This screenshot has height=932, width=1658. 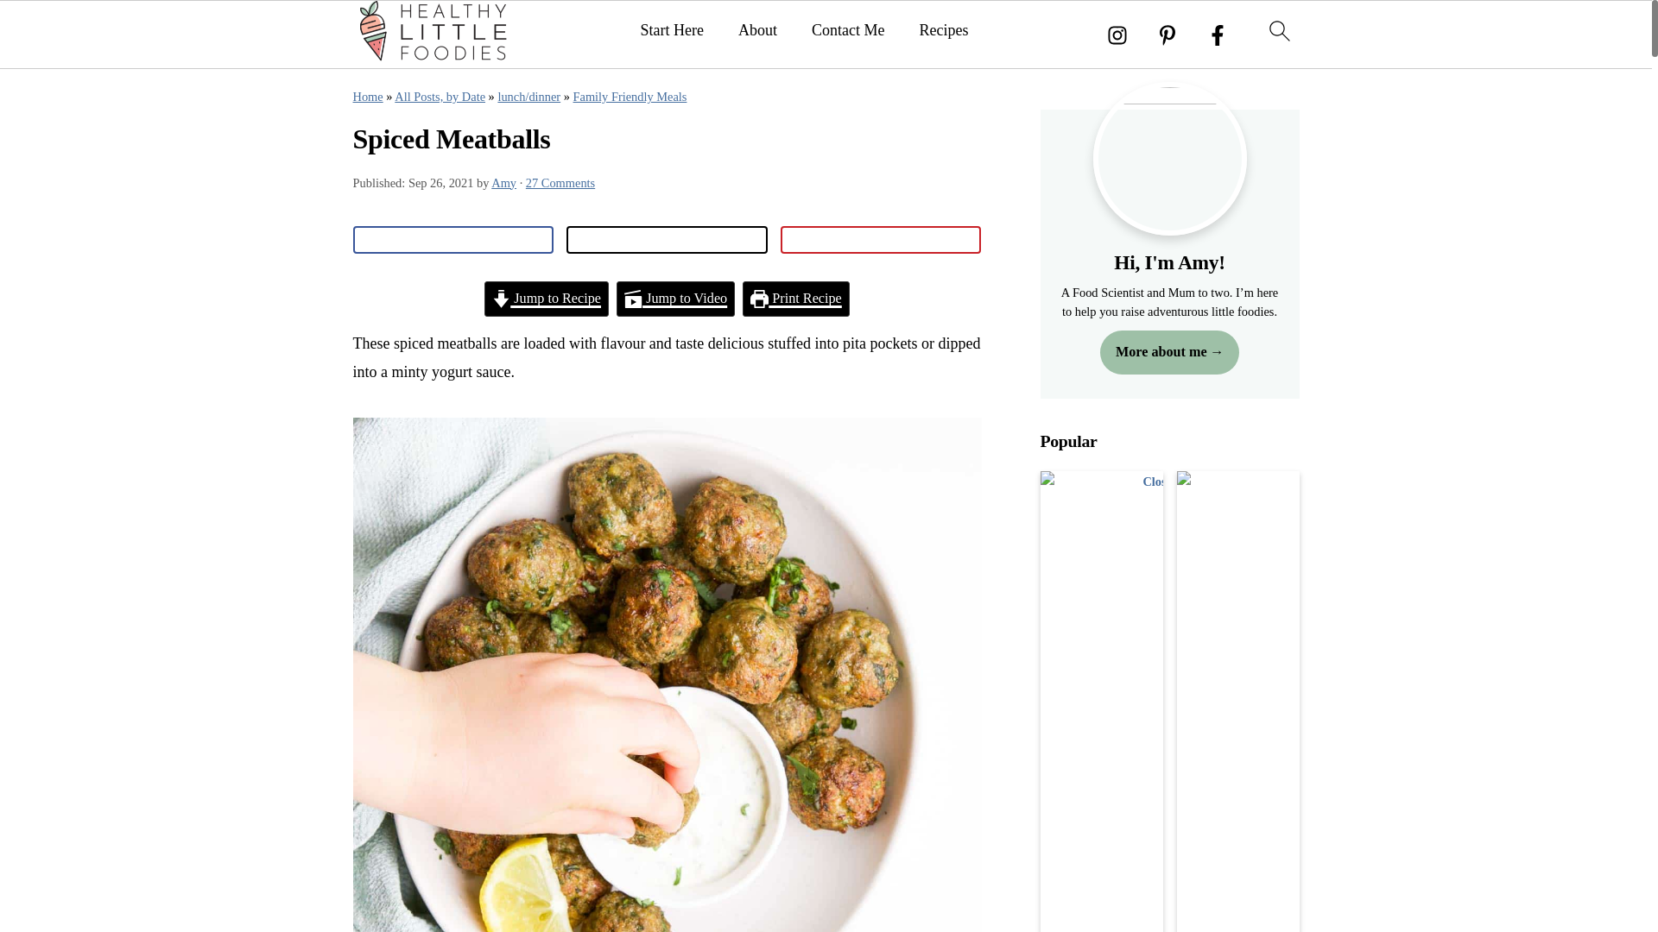 I want to click on Recipes, so click(x=943, y=31).